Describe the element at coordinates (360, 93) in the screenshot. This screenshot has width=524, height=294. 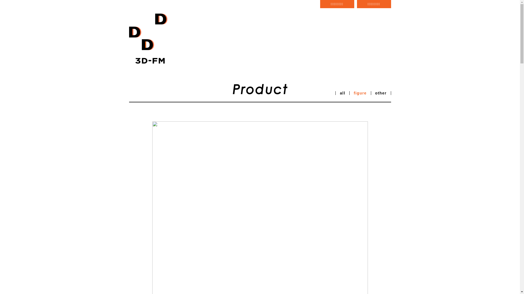
I see `figure` at that location.